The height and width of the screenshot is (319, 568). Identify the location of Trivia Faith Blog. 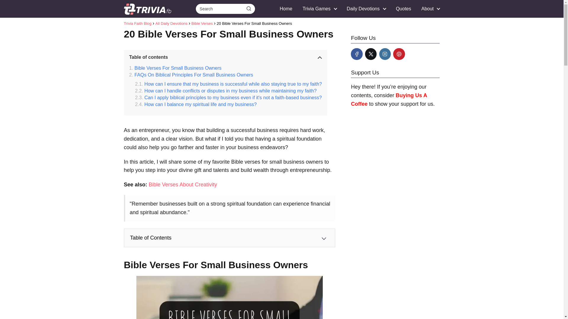
(137, 24).